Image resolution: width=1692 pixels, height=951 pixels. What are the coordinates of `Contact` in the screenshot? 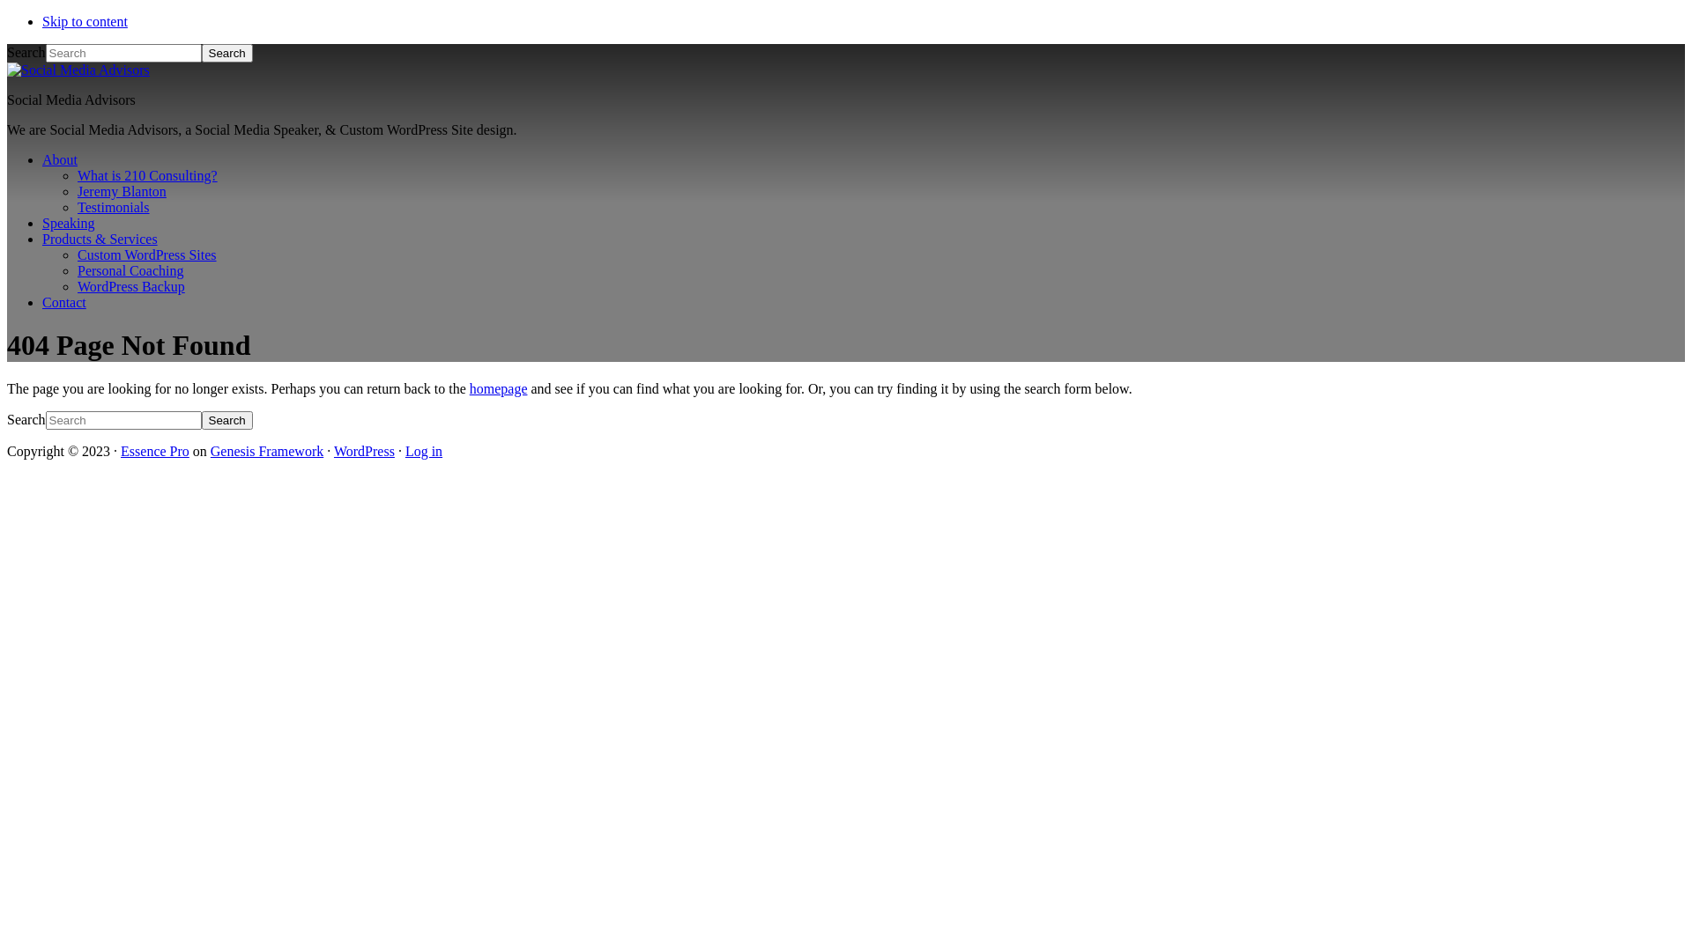 It's located at (64, 303).